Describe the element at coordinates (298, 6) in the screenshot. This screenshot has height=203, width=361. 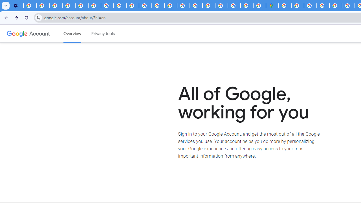
I see `Sign in - Google Accounts` at that location.